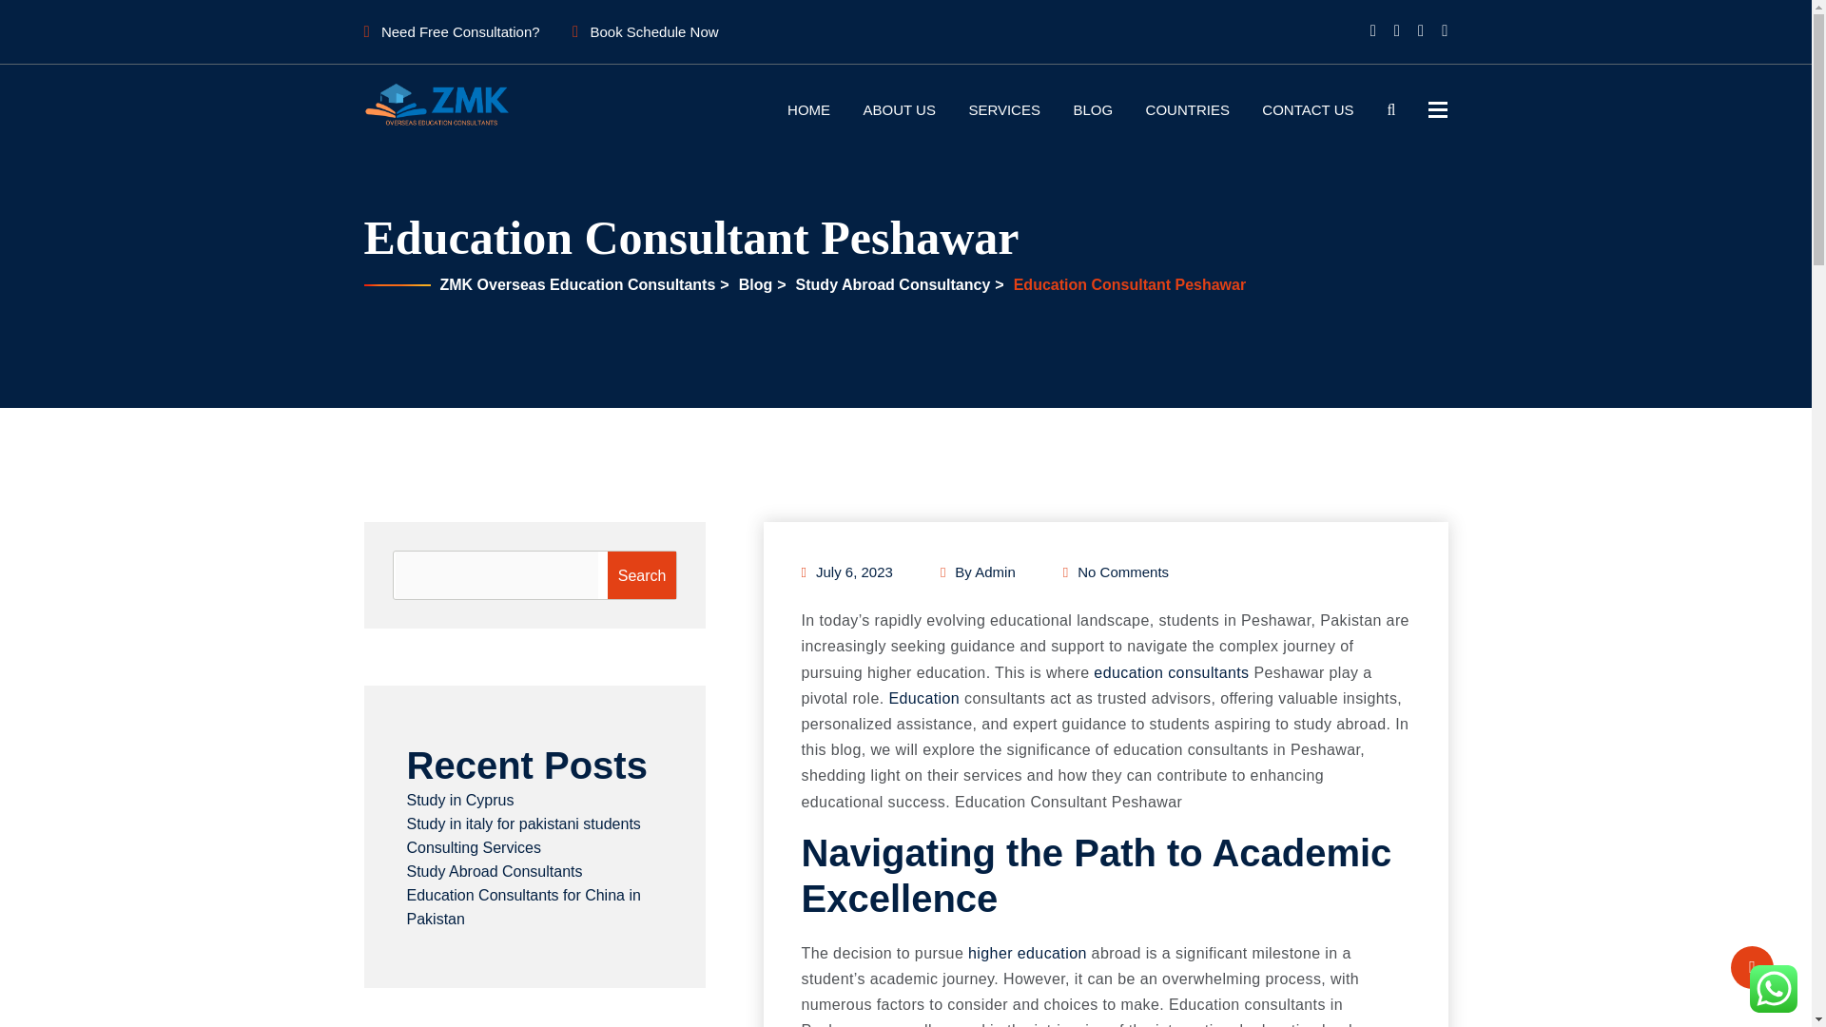 The height and width of the screenshot is (1027, 1826). I want to click on SERVICES, so click(1004, 109).